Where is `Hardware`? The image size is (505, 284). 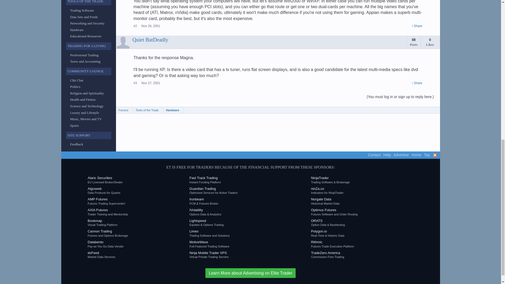
Hardware is located at coordinates (77, 29).